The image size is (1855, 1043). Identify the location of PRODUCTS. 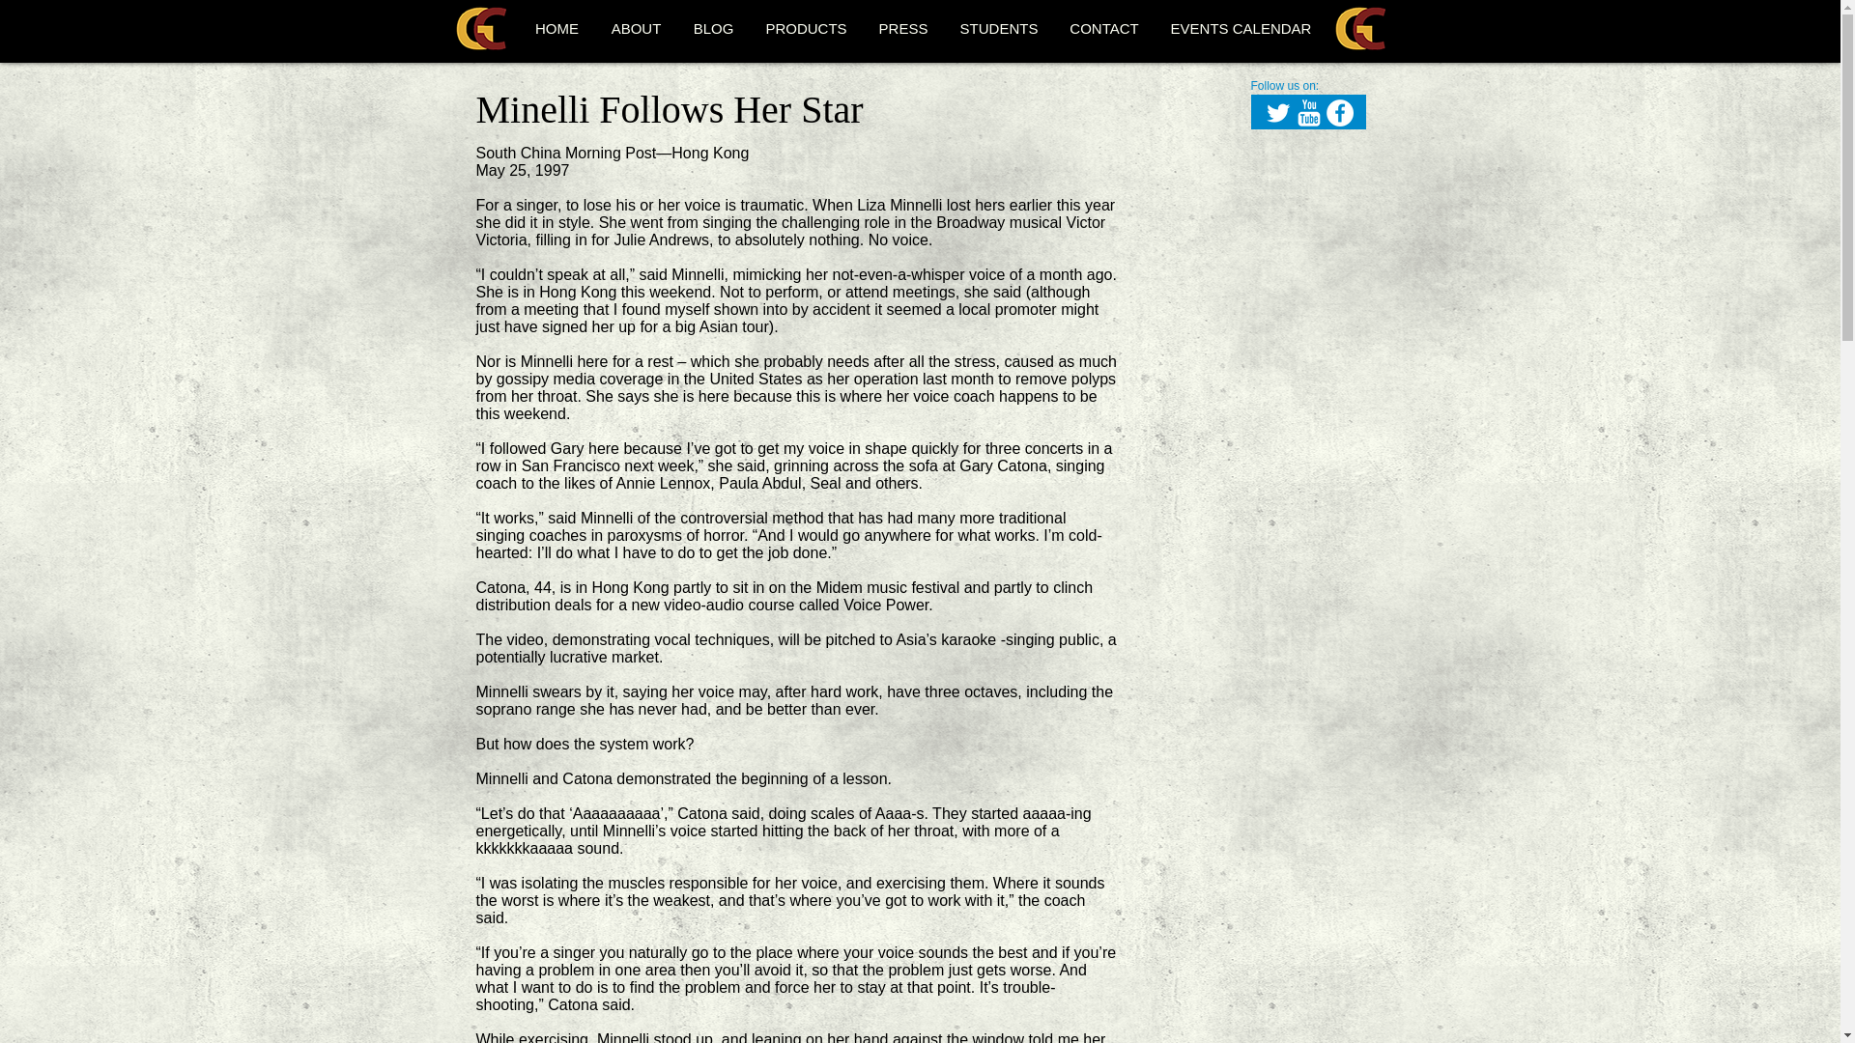
(806, 28).